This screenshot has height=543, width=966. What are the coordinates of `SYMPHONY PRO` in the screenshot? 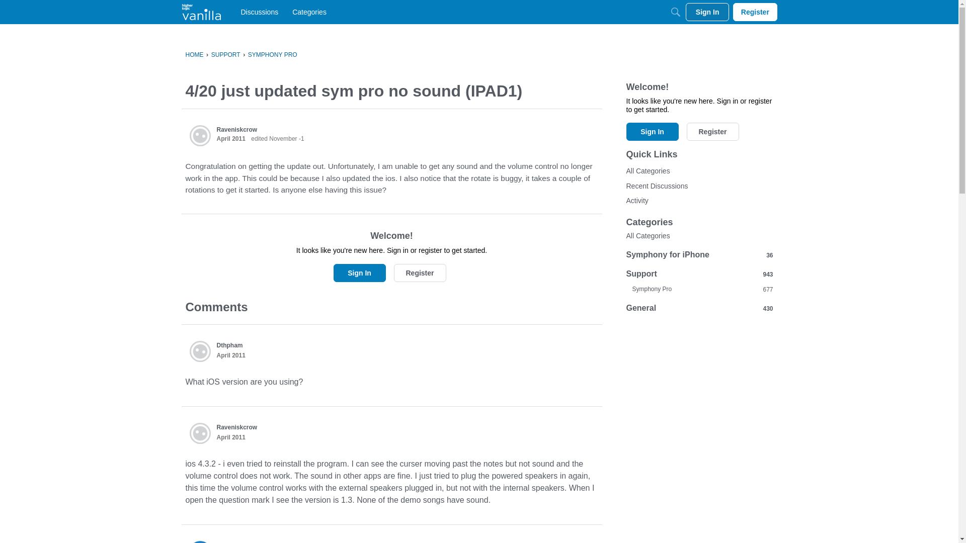 It's located at (273, 54).